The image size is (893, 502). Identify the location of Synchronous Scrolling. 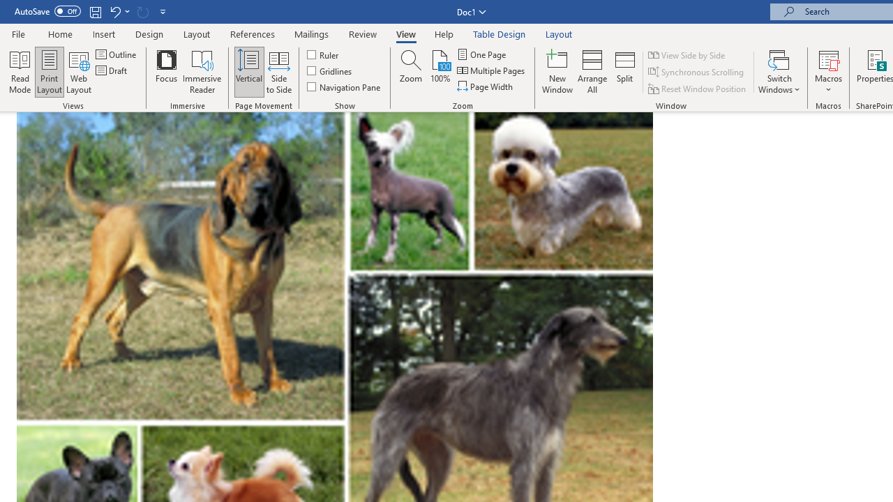
(696, 73).